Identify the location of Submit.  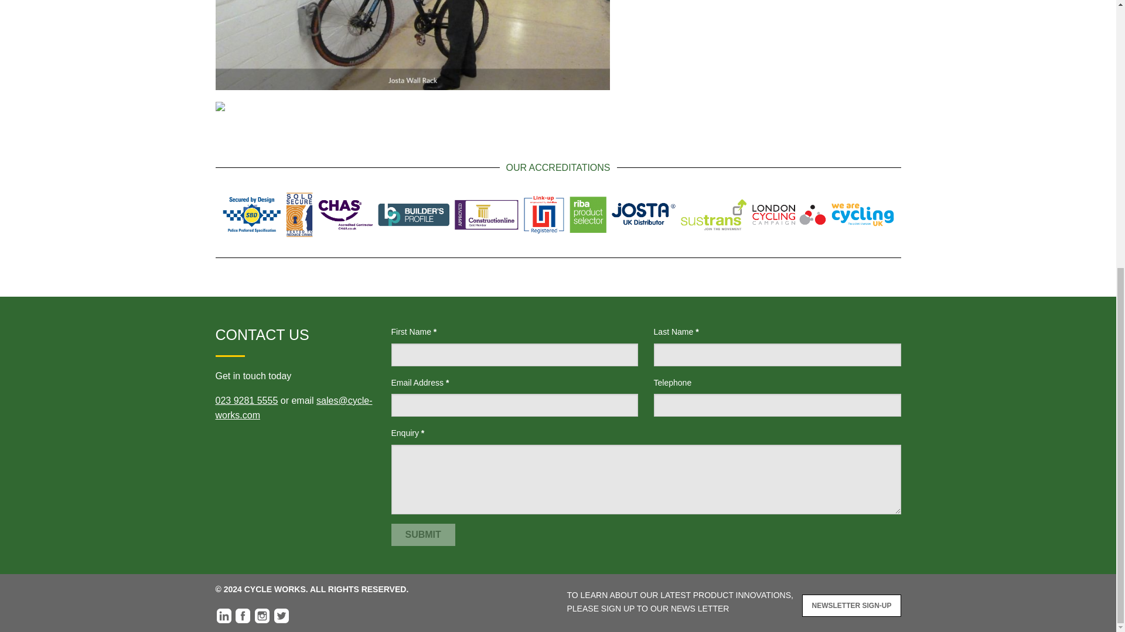
(423, 535).